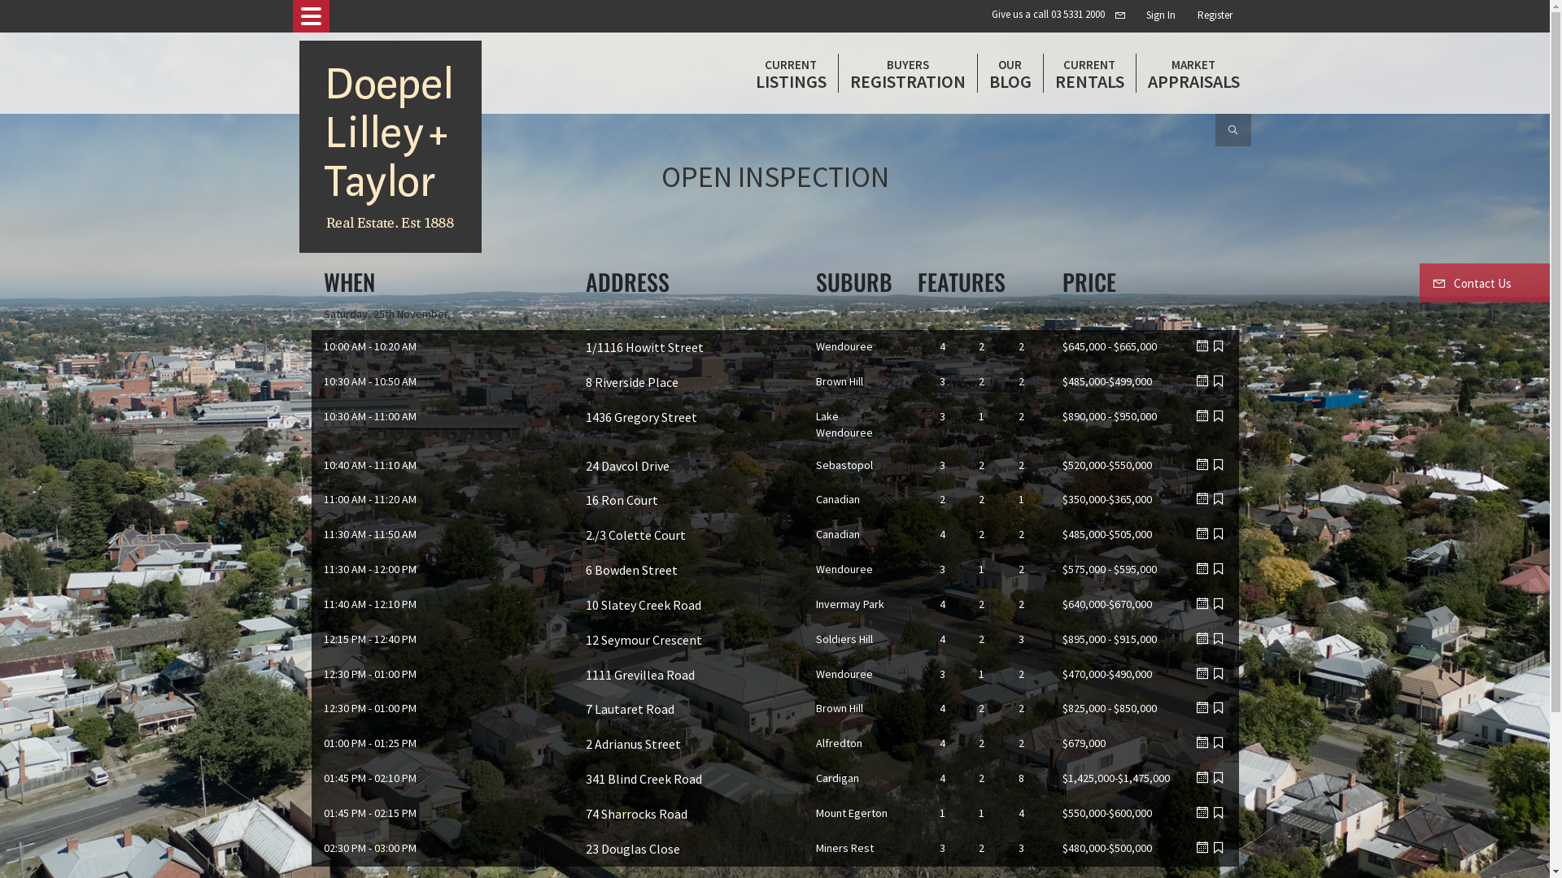  I want to click on Sign In, so click(1160, 15).